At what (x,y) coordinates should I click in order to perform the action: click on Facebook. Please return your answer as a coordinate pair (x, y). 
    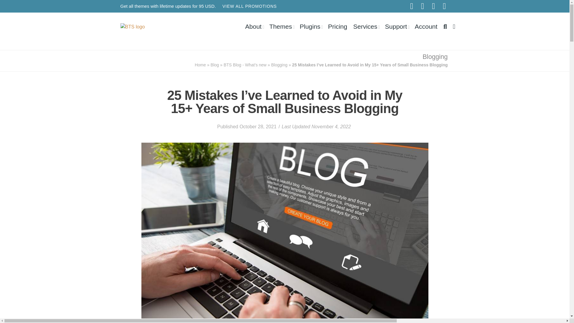
    Looking at the image, I should click on (423, 6).